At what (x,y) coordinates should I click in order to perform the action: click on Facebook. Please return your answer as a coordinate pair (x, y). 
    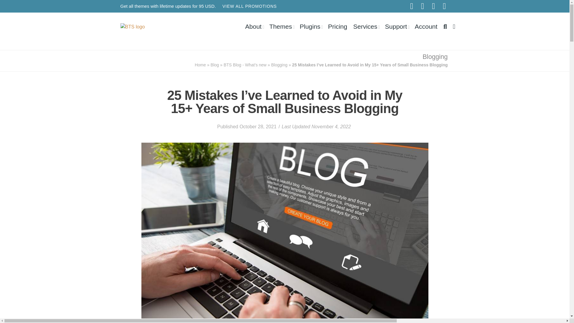
    Looking at the image, I should click on (423, 6).